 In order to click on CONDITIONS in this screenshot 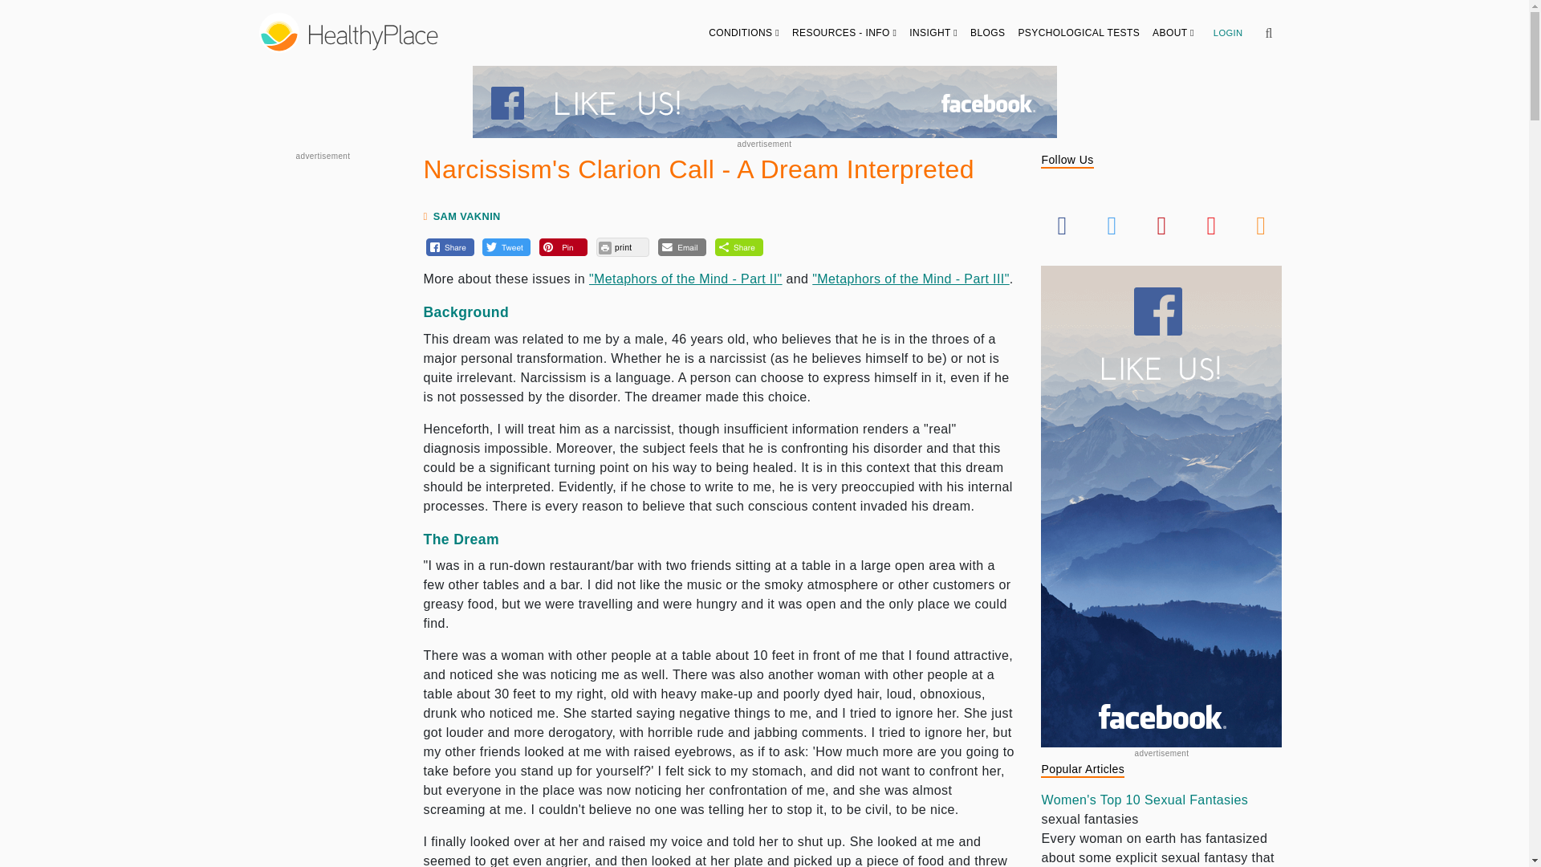, I will do `click(744, 32)`.